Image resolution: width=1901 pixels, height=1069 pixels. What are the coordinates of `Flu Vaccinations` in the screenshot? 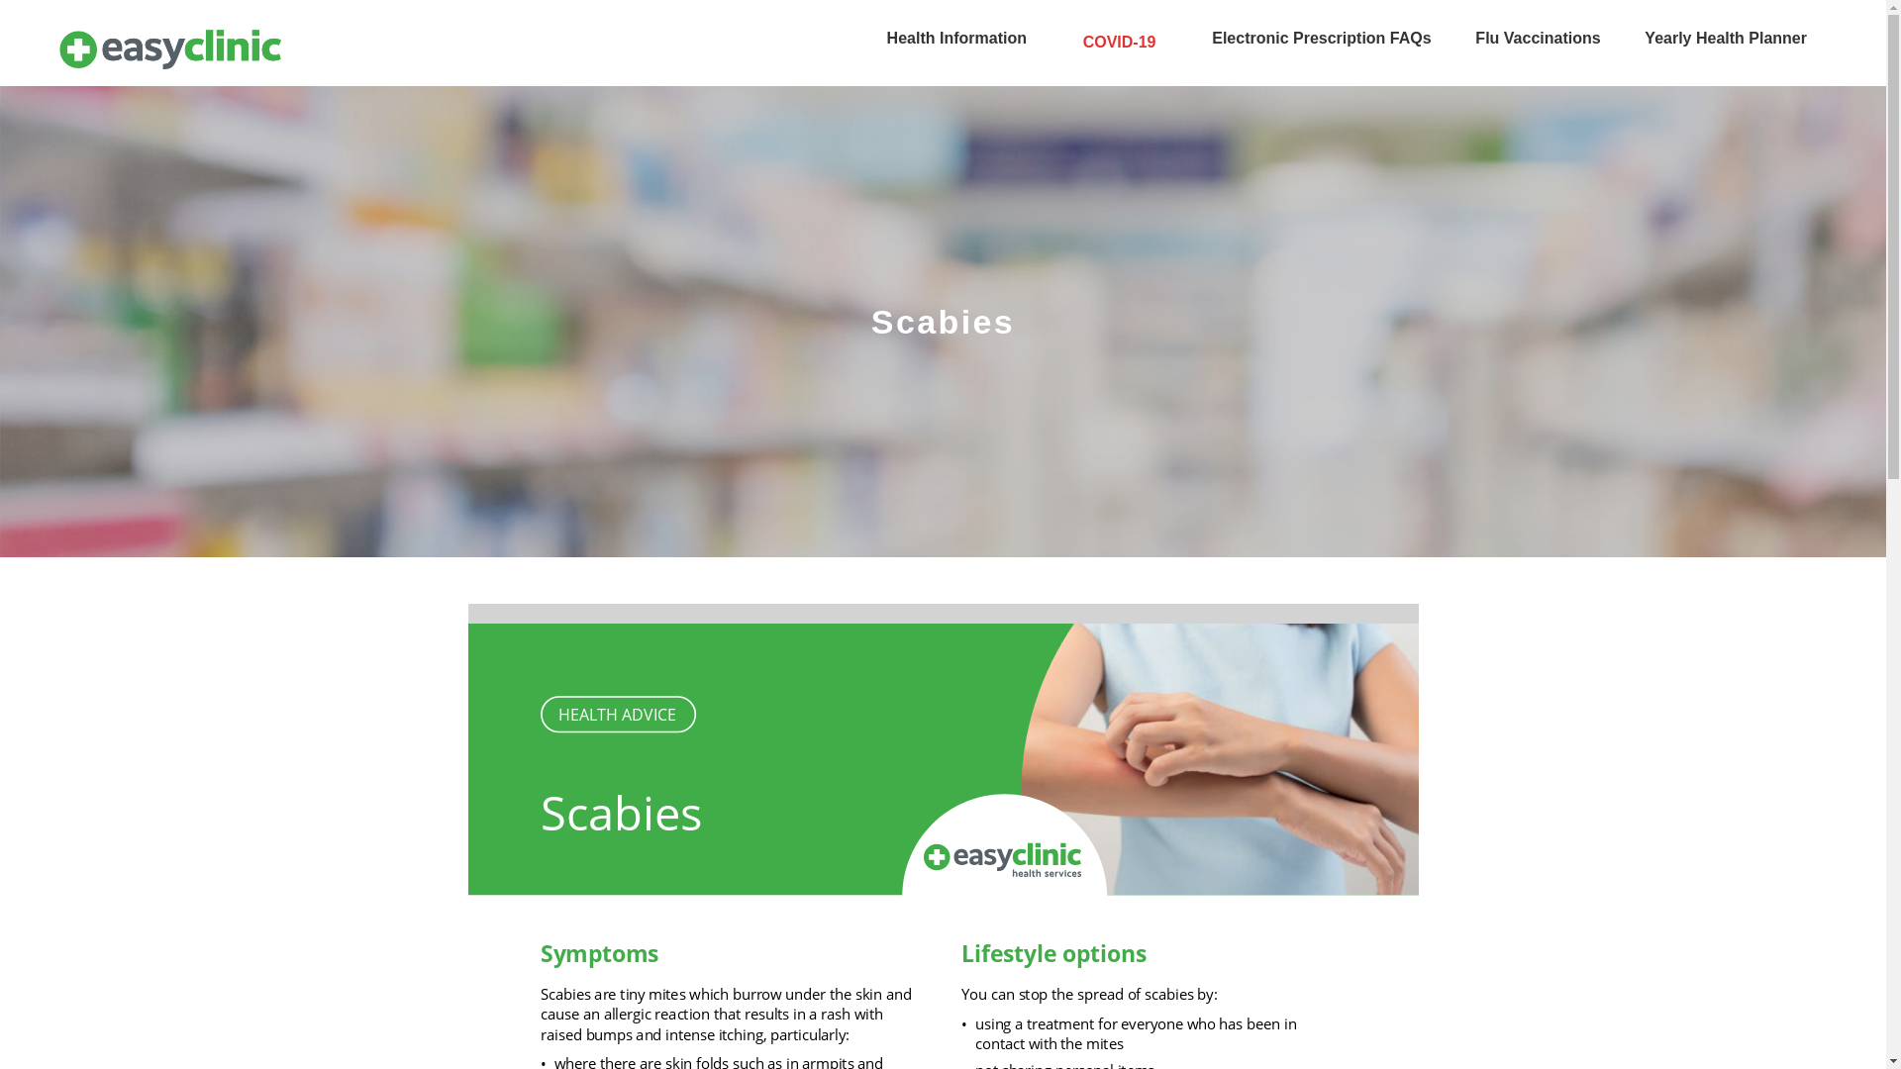 It's located at (1538, 39).